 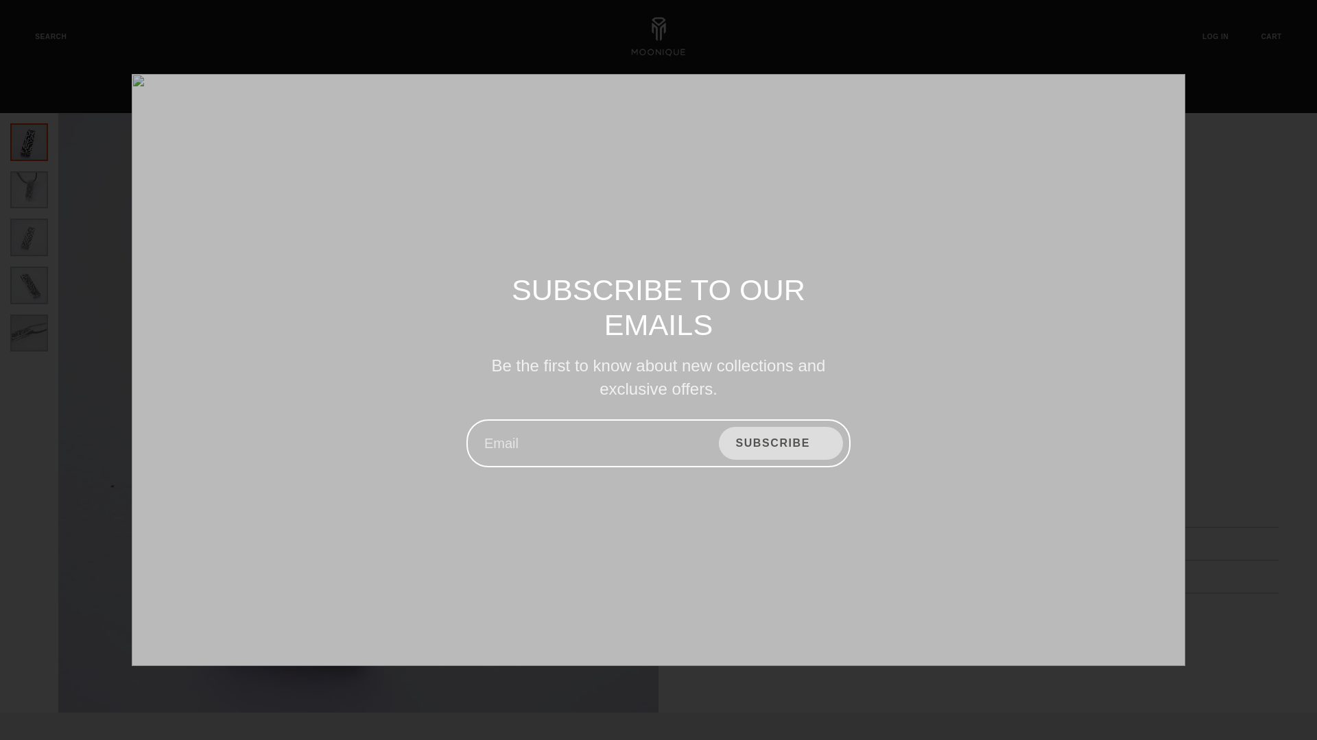 I want to click on COLLECTIONS, so click(x=849, y=95).